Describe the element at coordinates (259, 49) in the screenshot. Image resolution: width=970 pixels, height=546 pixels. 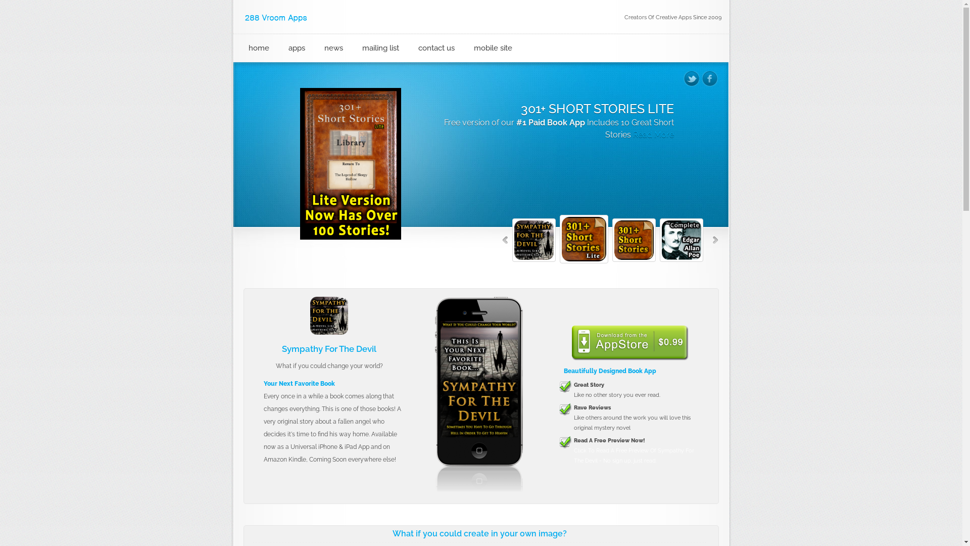
I see `home` at that location.